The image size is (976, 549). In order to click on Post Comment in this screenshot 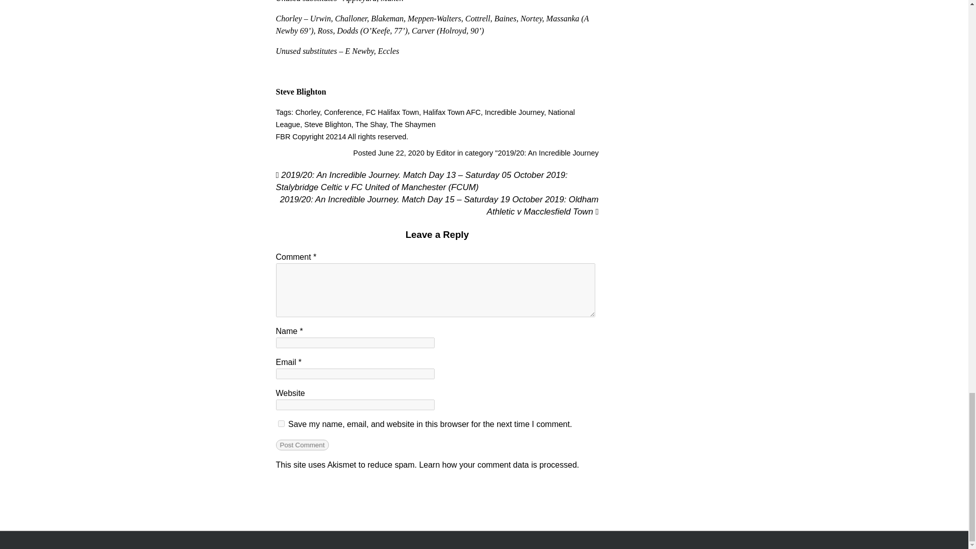, I will do `click(301, 445)`.